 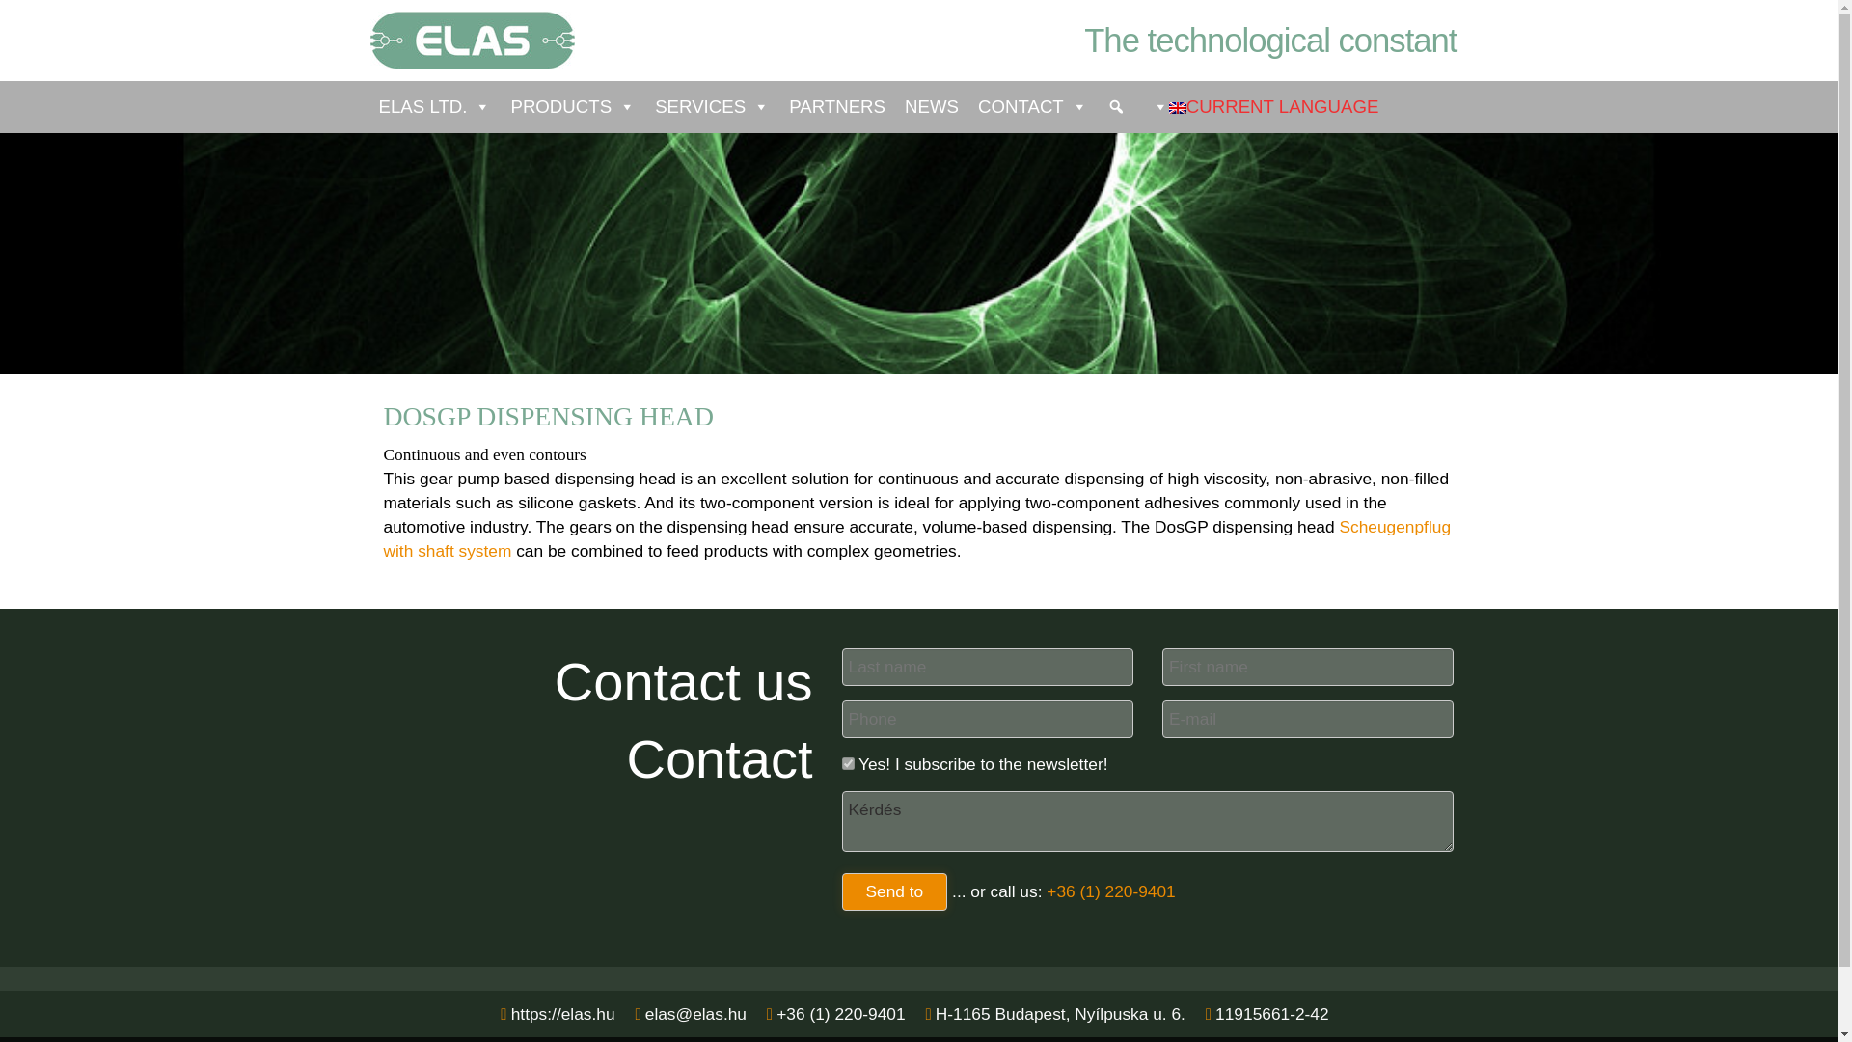 I want to click on Current Language, so click(x=1177, y=107).